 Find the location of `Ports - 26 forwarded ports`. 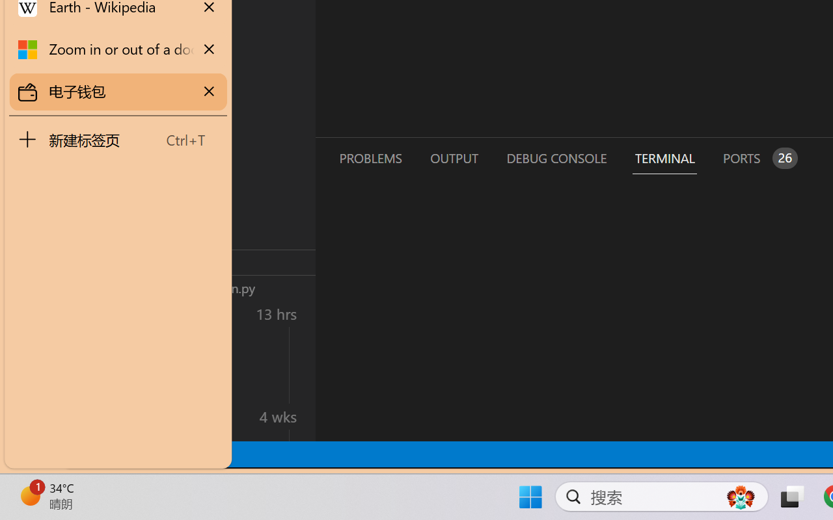

Ports - 26 forwarded ports is located at coordinates (758, 158).